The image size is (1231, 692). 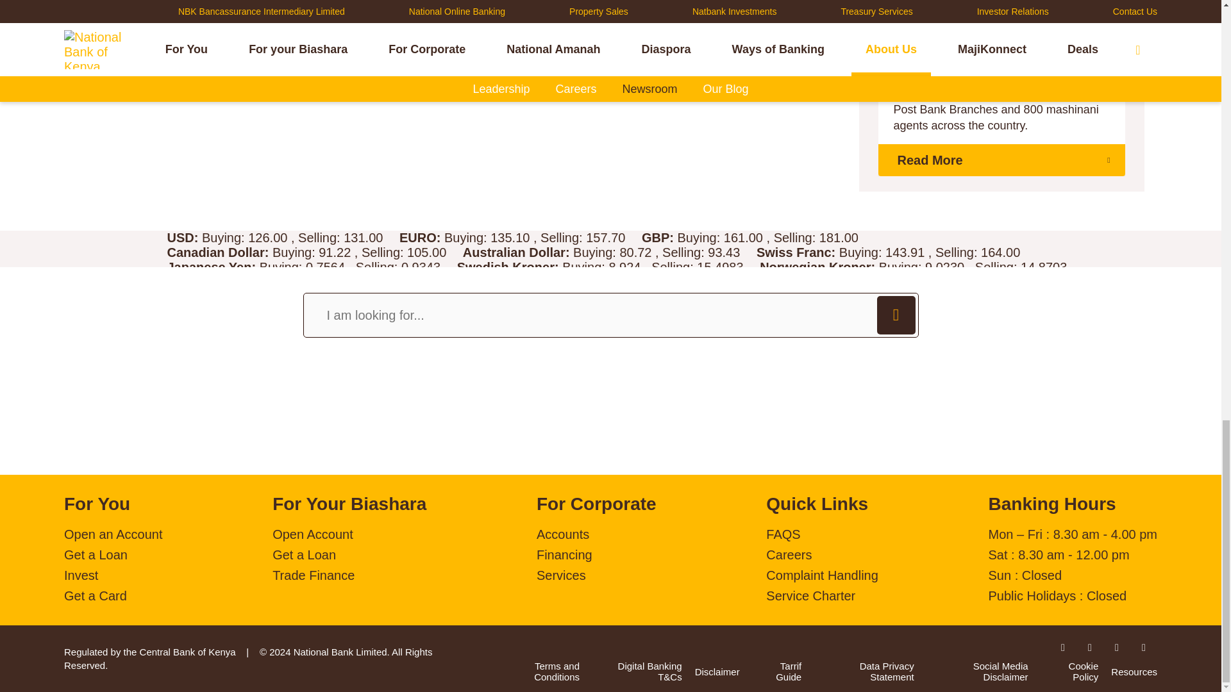 I want to click on Share on LinkedIn, so click(x=201, y=26).